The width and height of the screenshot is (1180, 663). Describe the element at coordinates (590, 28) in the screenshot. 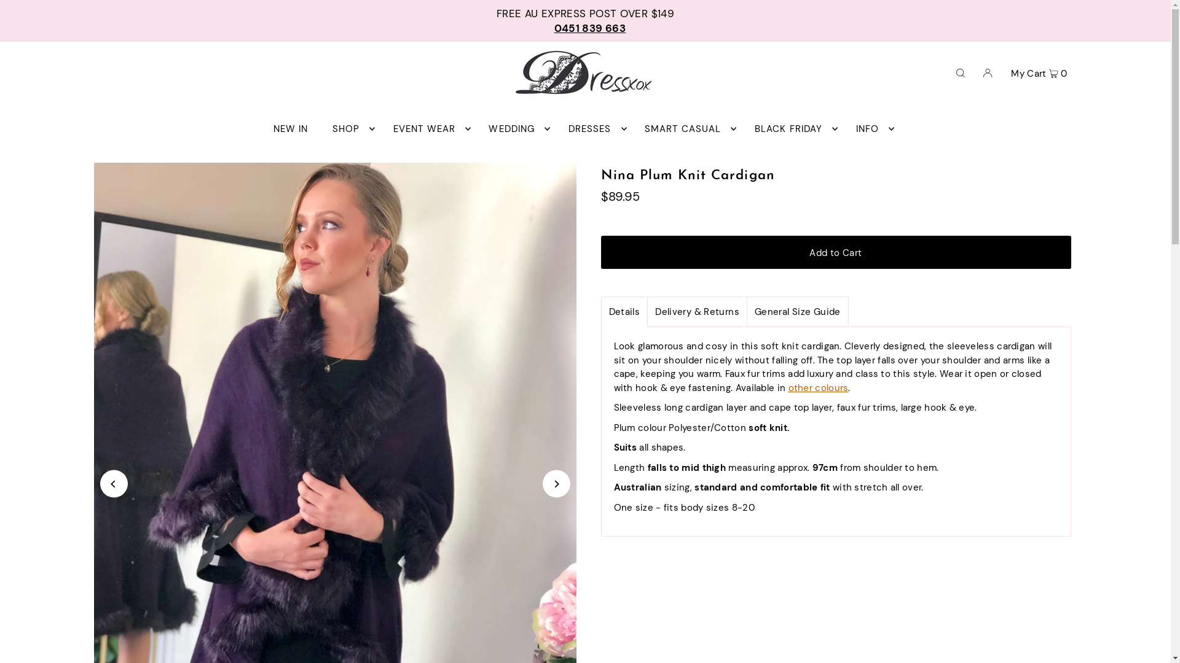

I see `0451 839 663` at that location.